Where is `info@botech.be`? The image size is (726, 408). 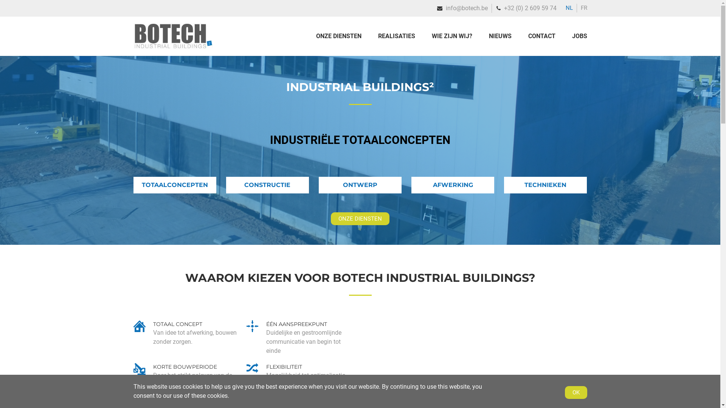 info@botech.be is located at coordinates (467, 8).